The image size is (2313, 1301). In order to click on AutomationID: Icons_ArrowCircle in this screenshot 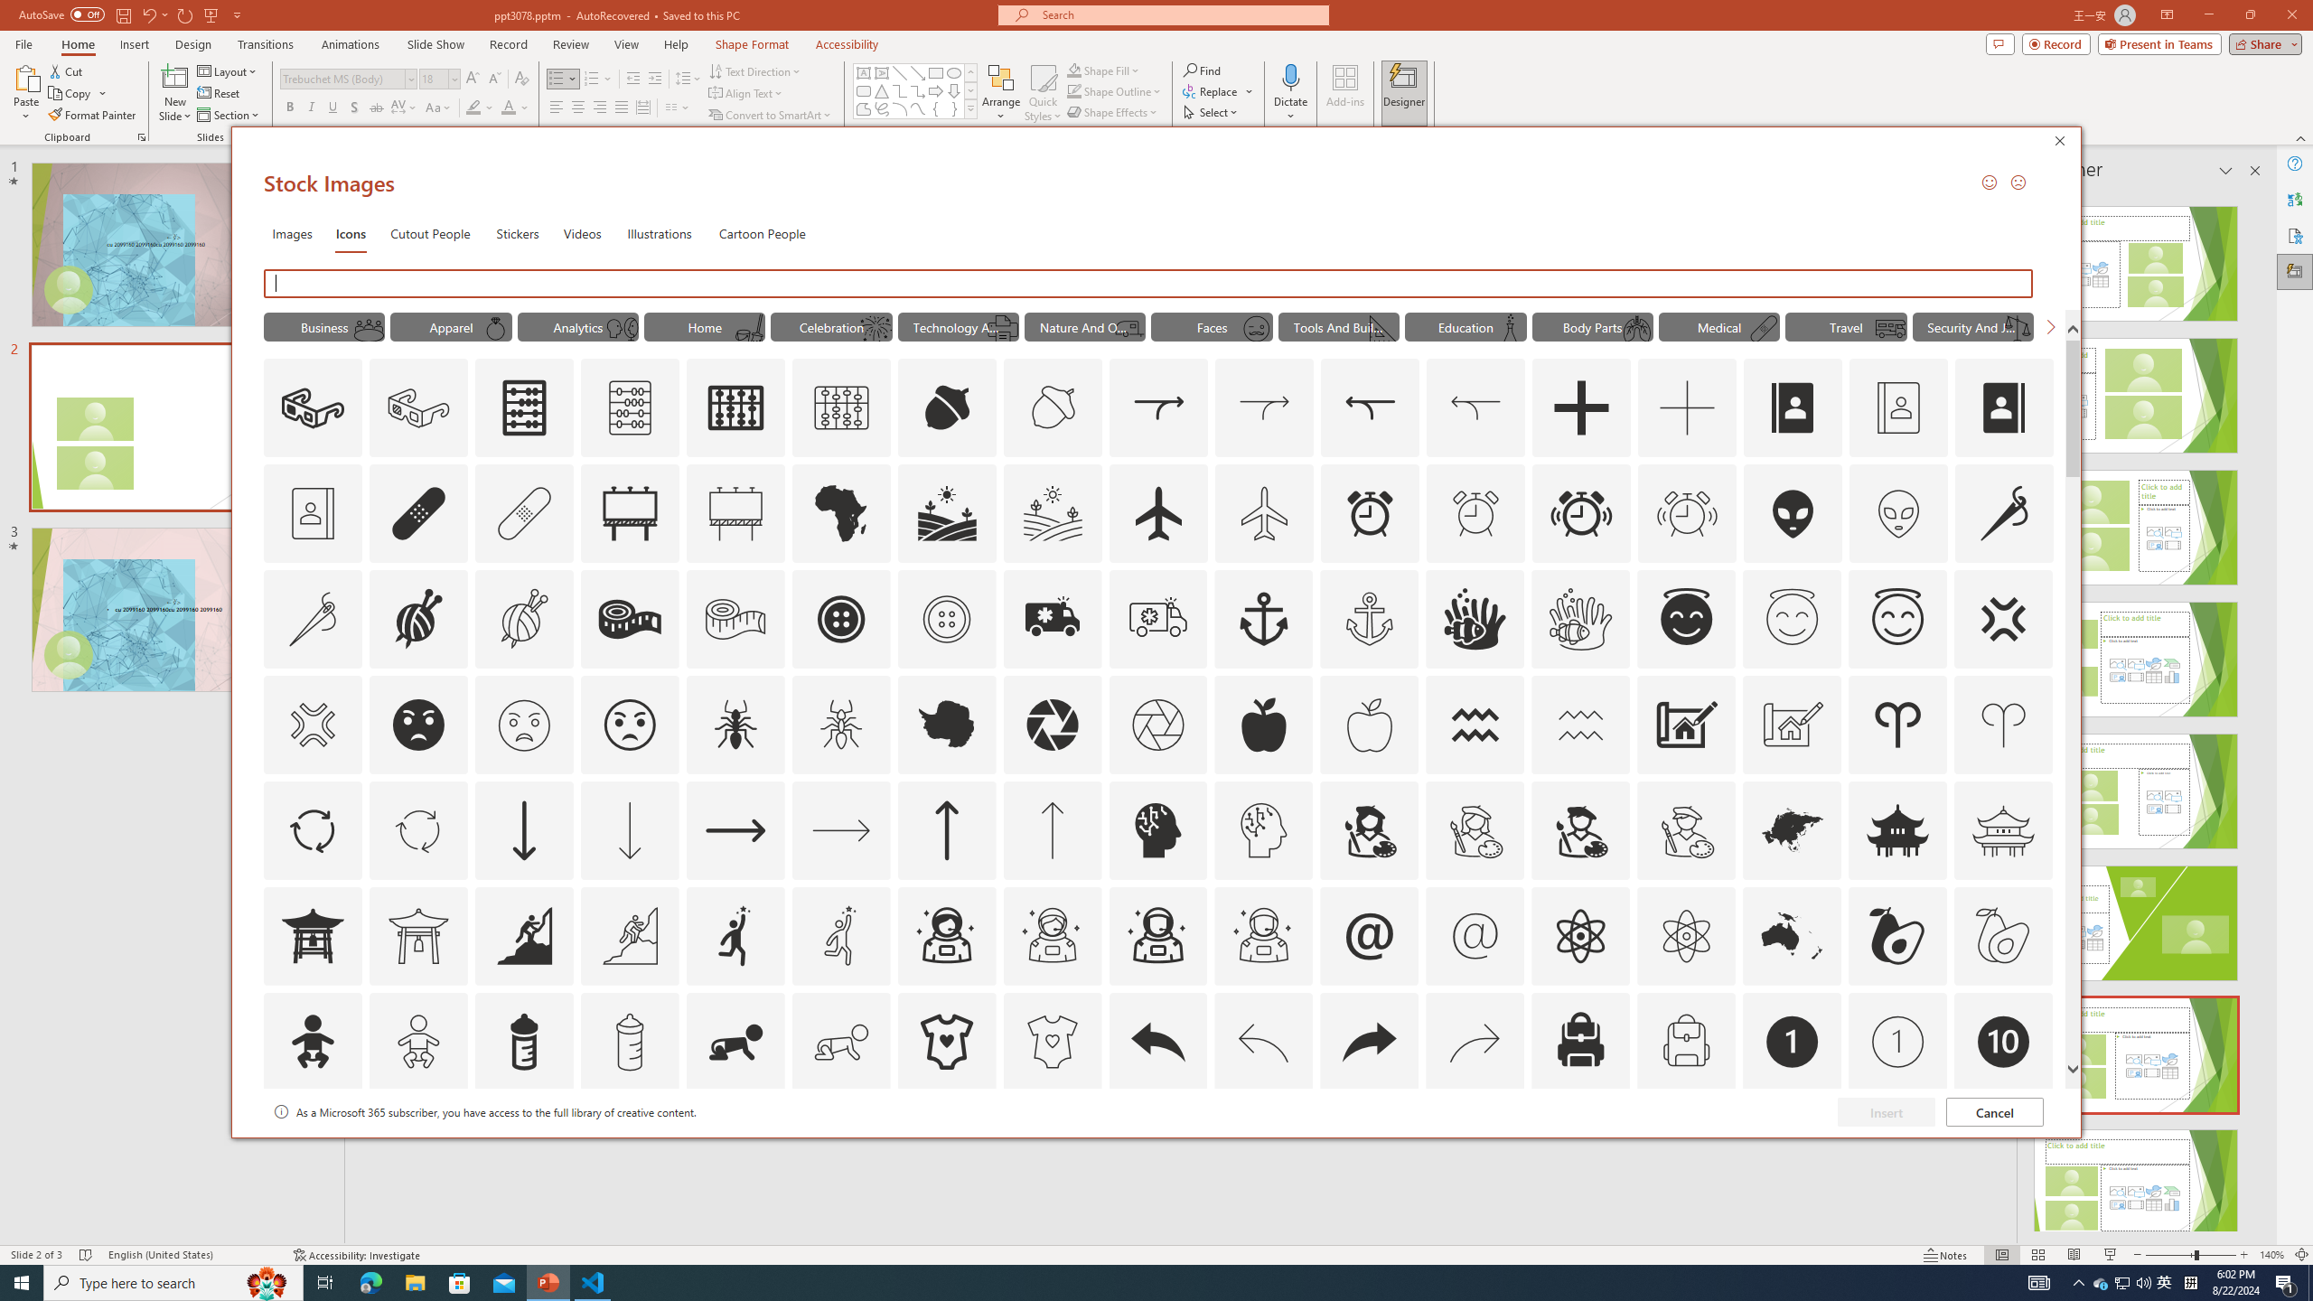, I will do `click(312, 829)`.